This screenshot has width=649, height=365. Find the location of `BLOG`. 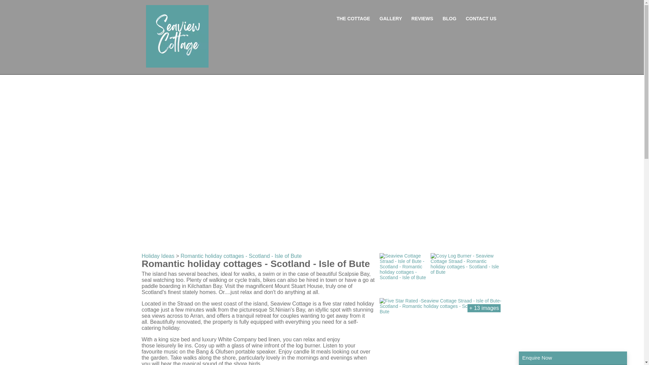

BLOG is located at coordinates (449, 18).